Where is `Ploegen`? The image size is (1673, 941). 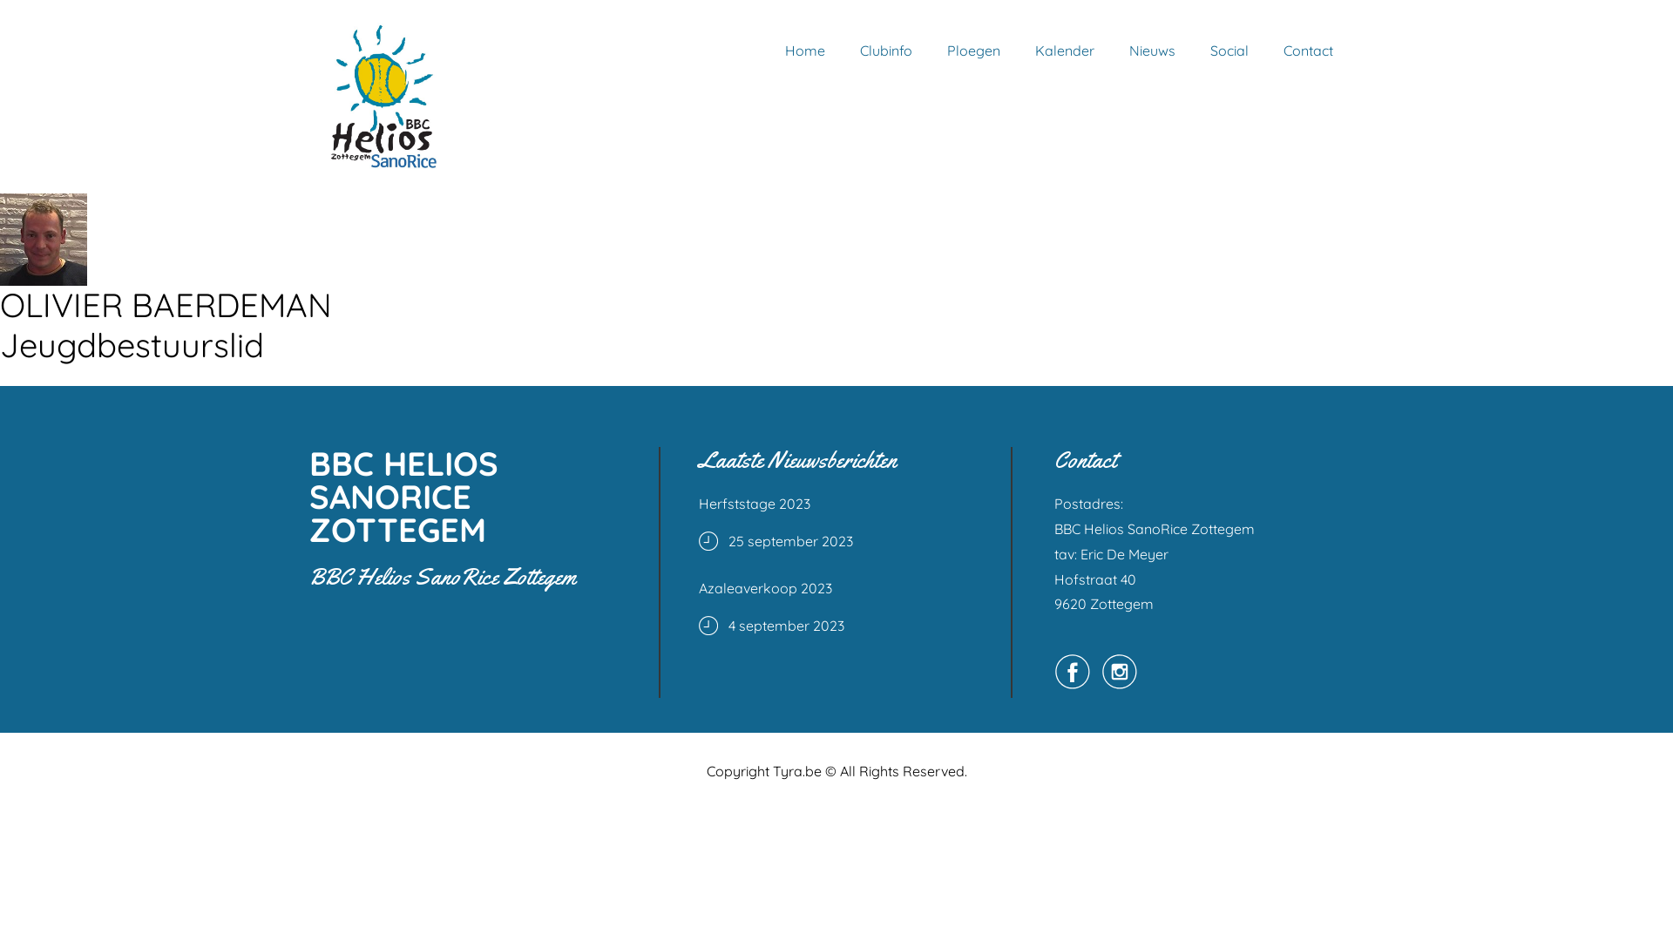
Ploegen is located at coordinates (974, 51).